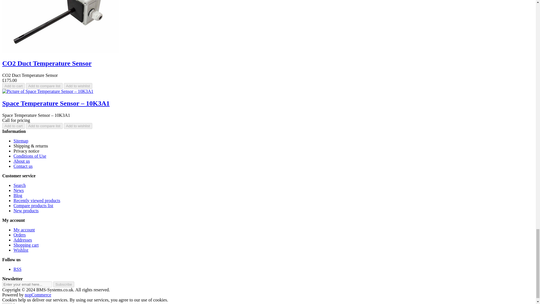 This screenshot has width=540, height=304. I want to click on Add to cart, so click(13, 86).